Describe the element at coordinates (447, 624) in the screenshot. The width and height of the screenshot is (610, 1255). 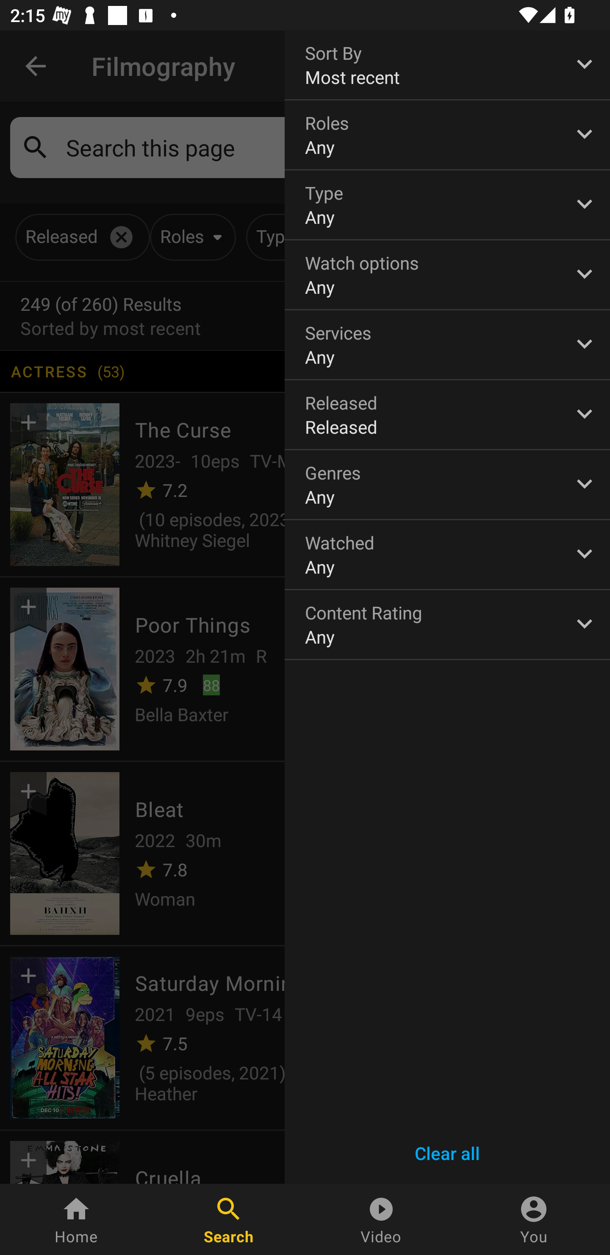
I see `Content Rating Any` at that location.